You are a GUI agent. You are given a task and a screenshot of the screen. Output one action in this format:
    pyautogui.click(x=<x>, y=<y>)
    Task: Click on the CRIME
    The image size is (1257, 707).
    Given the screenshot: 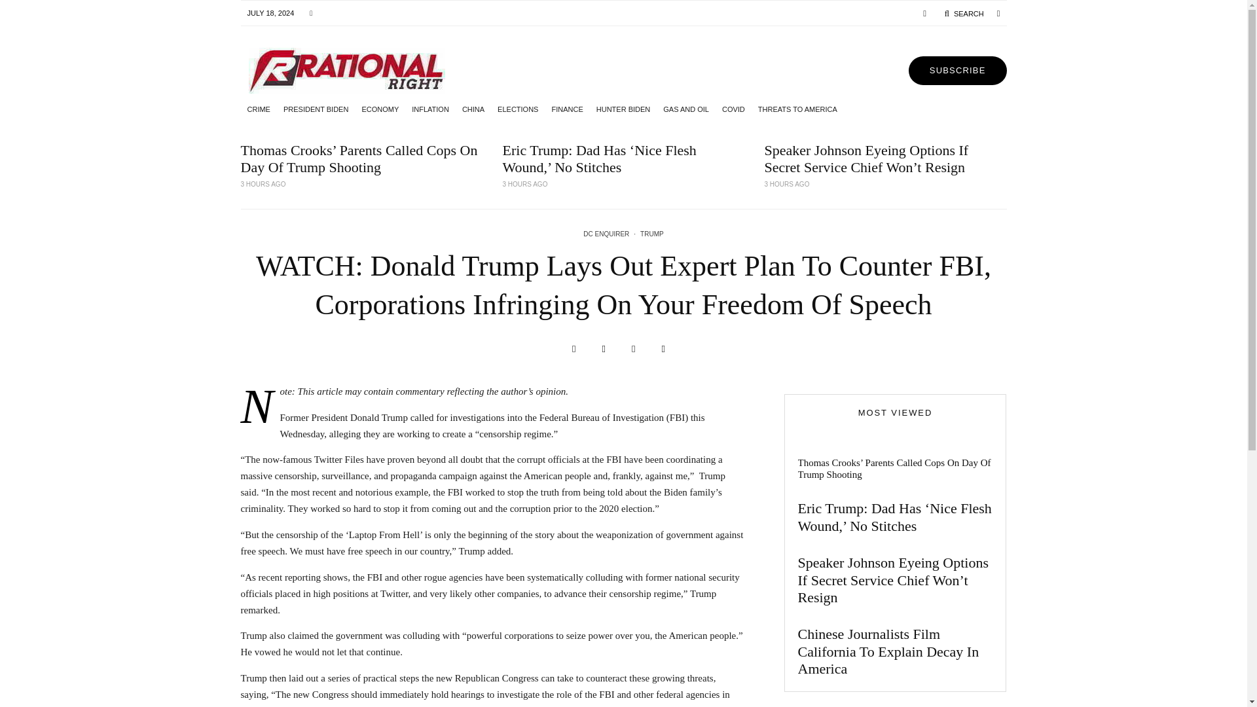 What is the action you would take?
    pyautogui.click(x=259, y=109)
    